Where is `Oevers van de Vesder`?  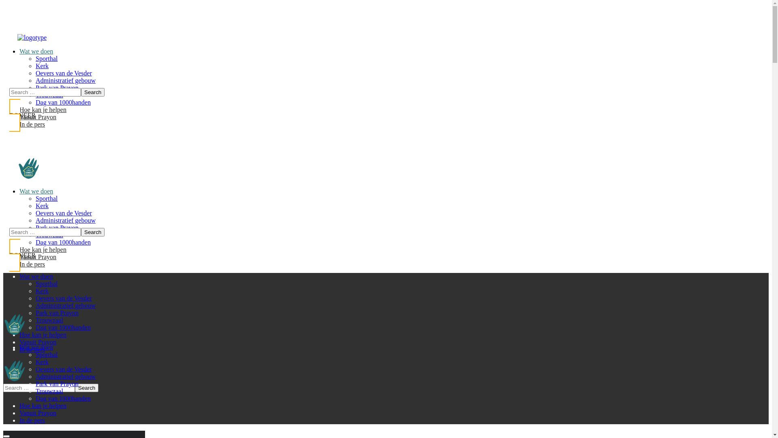
Oevers van de Vesder is located at coordinates (64, 298).